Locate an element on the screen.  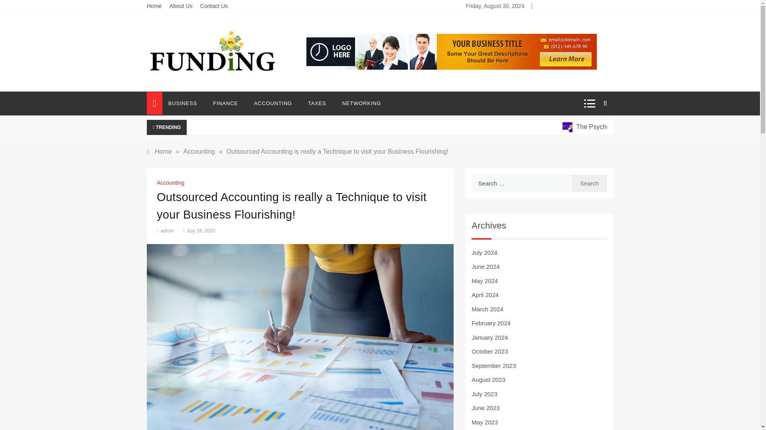
About Us is located at coordinates (181, 6).